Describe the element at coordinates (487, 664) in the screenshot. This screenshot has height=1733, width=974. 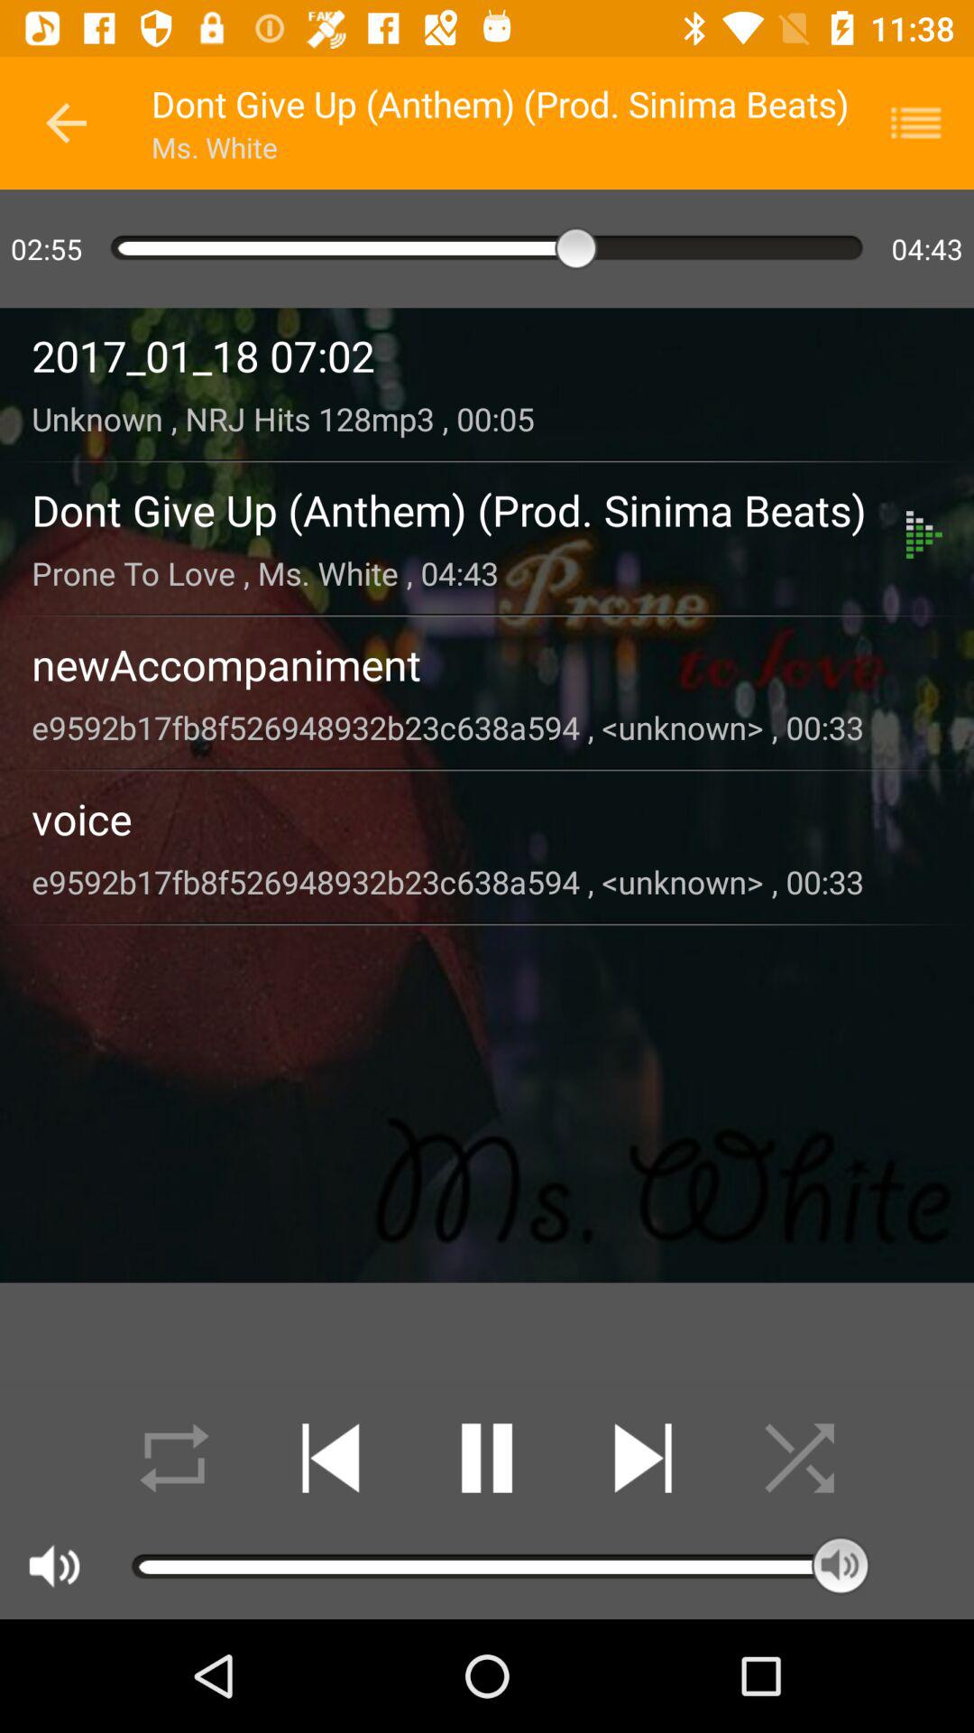
I see `flip until the newaccompaniment` at that location.